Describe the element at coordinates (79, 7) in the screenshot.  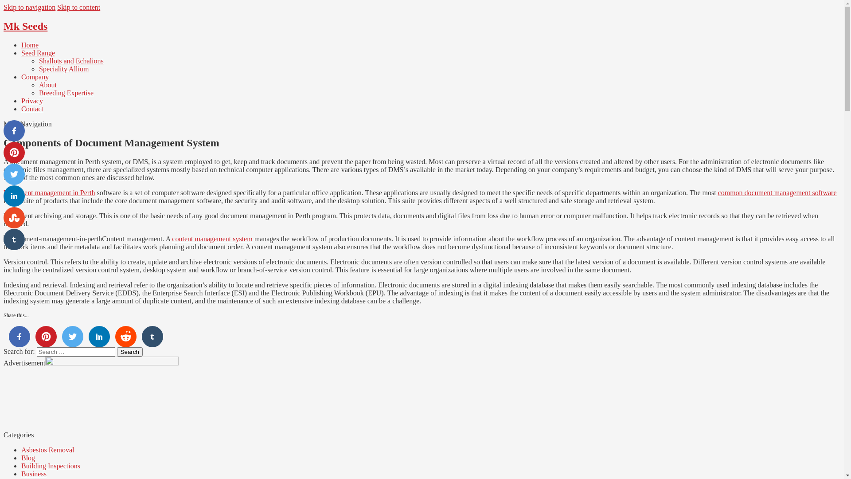
I see `Skip to content` at that location.